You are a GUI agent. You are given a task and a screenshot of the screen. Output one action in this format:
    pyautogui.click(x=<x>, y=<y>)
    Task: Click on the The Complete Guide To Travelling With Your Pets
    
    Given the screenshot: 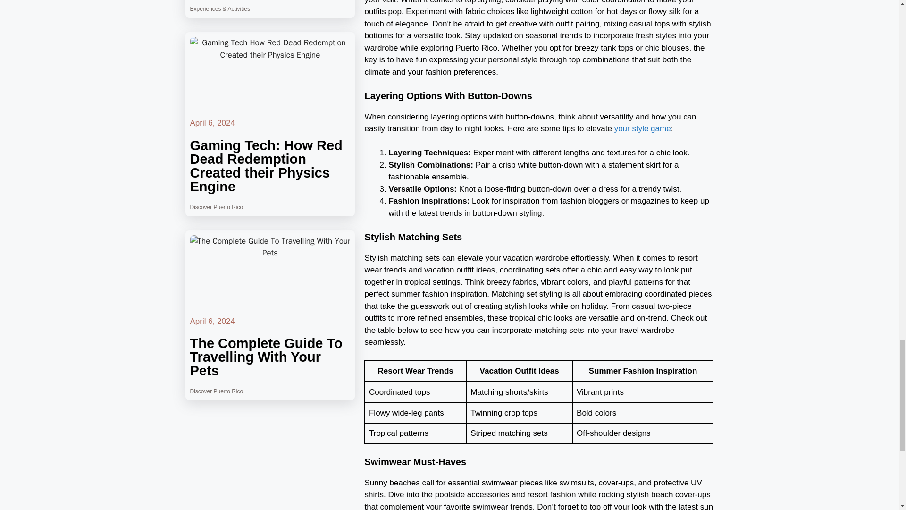 What is the action you would take?
    pyautogui.click(x=266, y=357)
    